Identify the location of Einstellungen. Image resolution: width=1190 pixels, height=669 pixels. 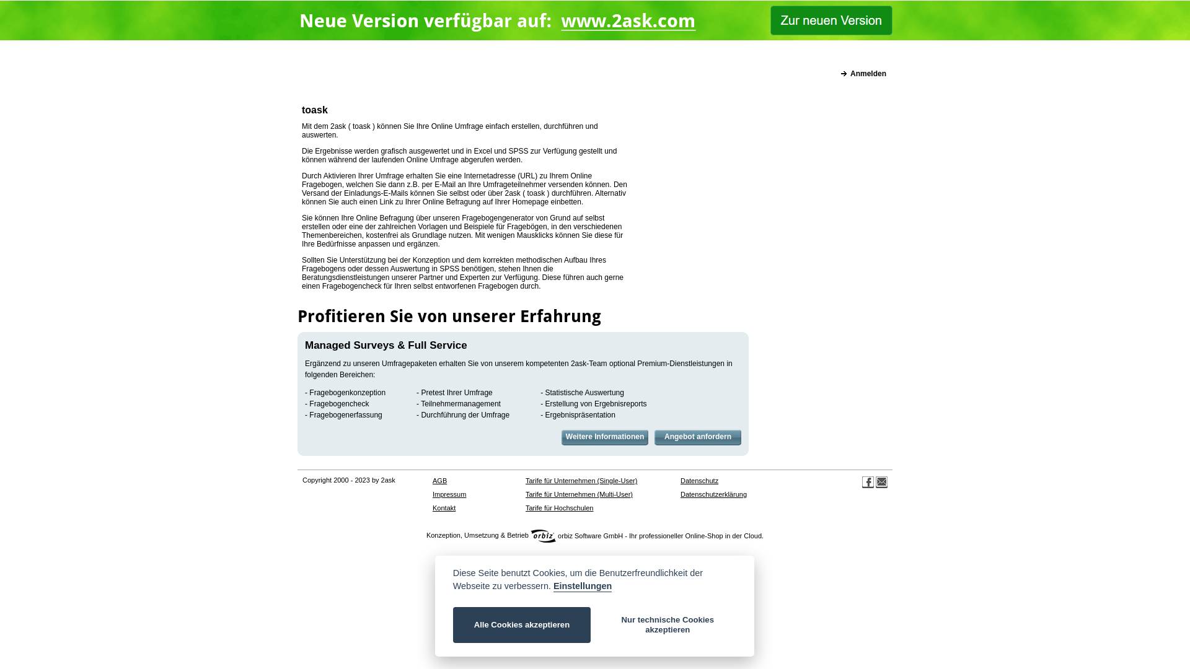
(583, 587).